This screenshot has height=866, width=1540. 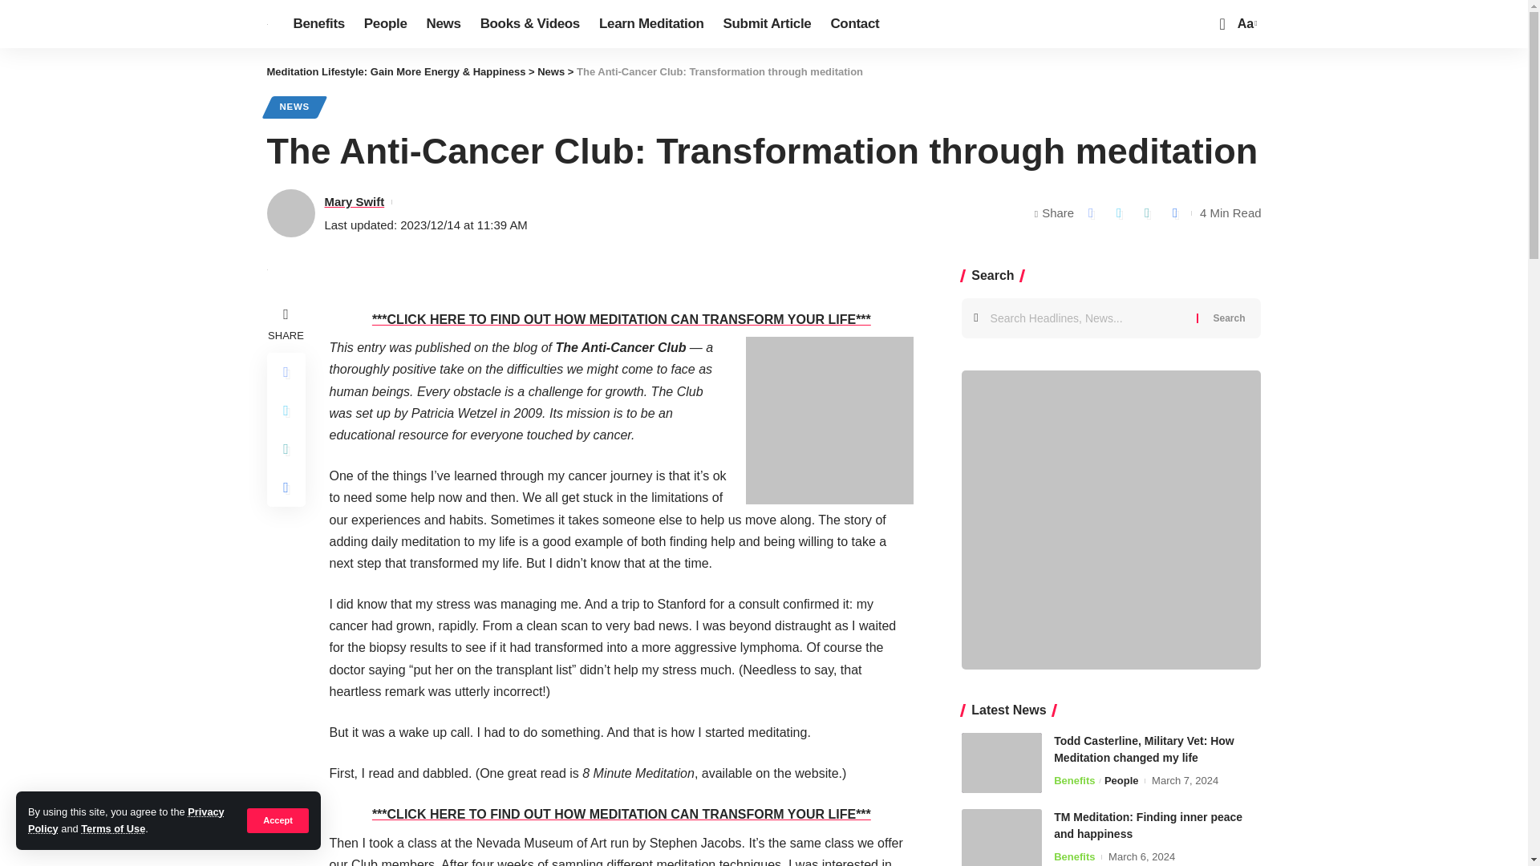 I want to click on TM Meditation: Finding inner peace and happiness, so click(x=1001, y=837).